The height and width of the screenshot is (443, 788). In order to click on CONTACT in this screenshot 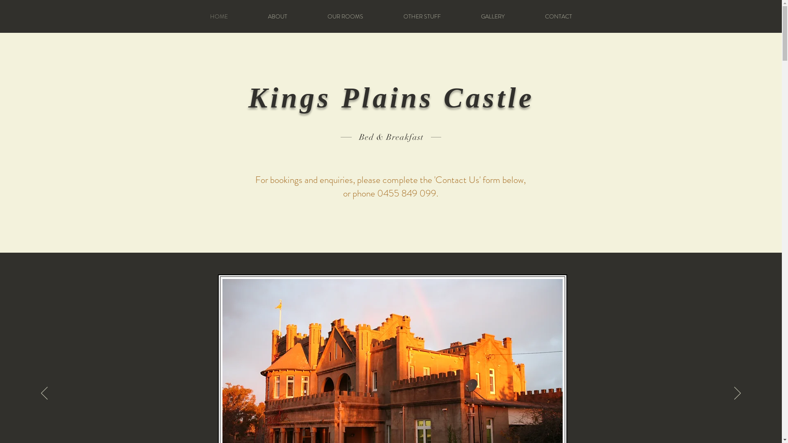, I will do `click(558, 16)`.